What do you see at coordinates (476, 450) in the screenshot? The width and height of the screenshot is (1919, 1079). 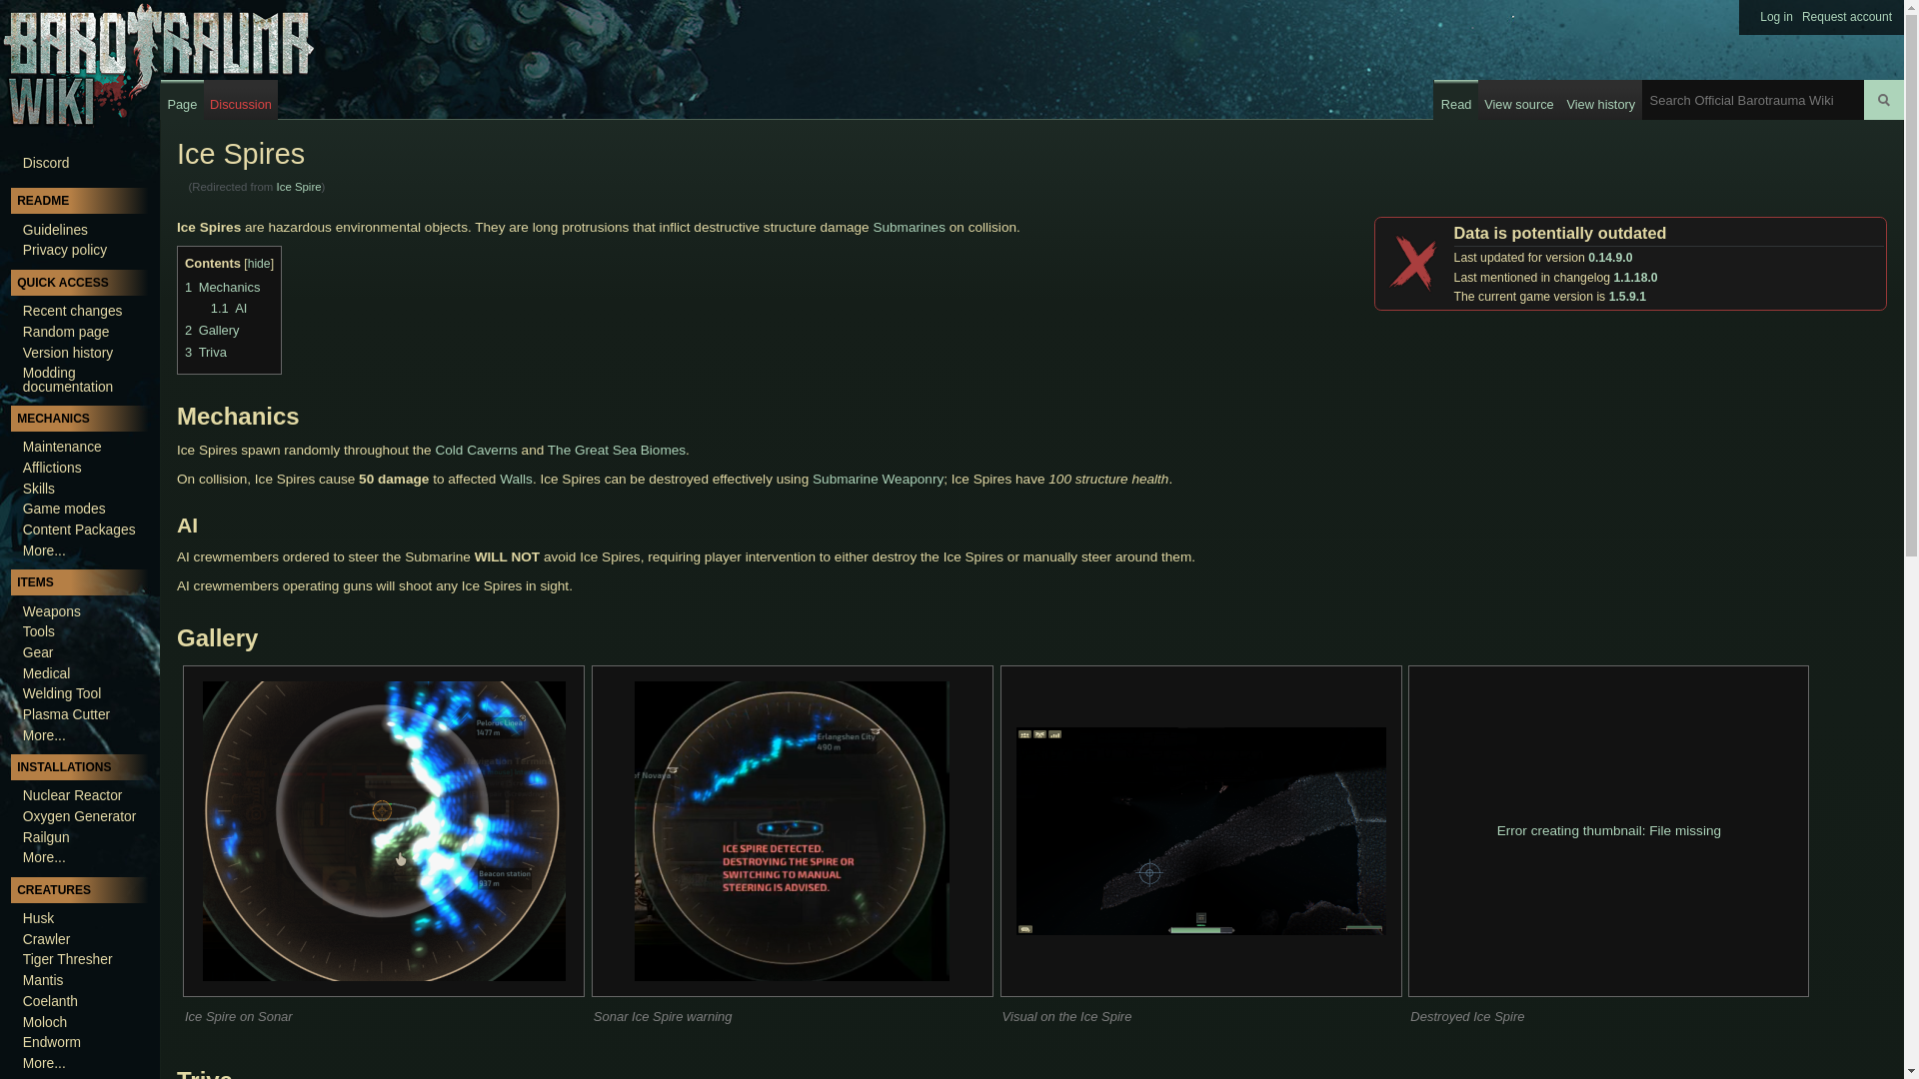 I see `Cold Caverns` at bounding box center [476, 450].